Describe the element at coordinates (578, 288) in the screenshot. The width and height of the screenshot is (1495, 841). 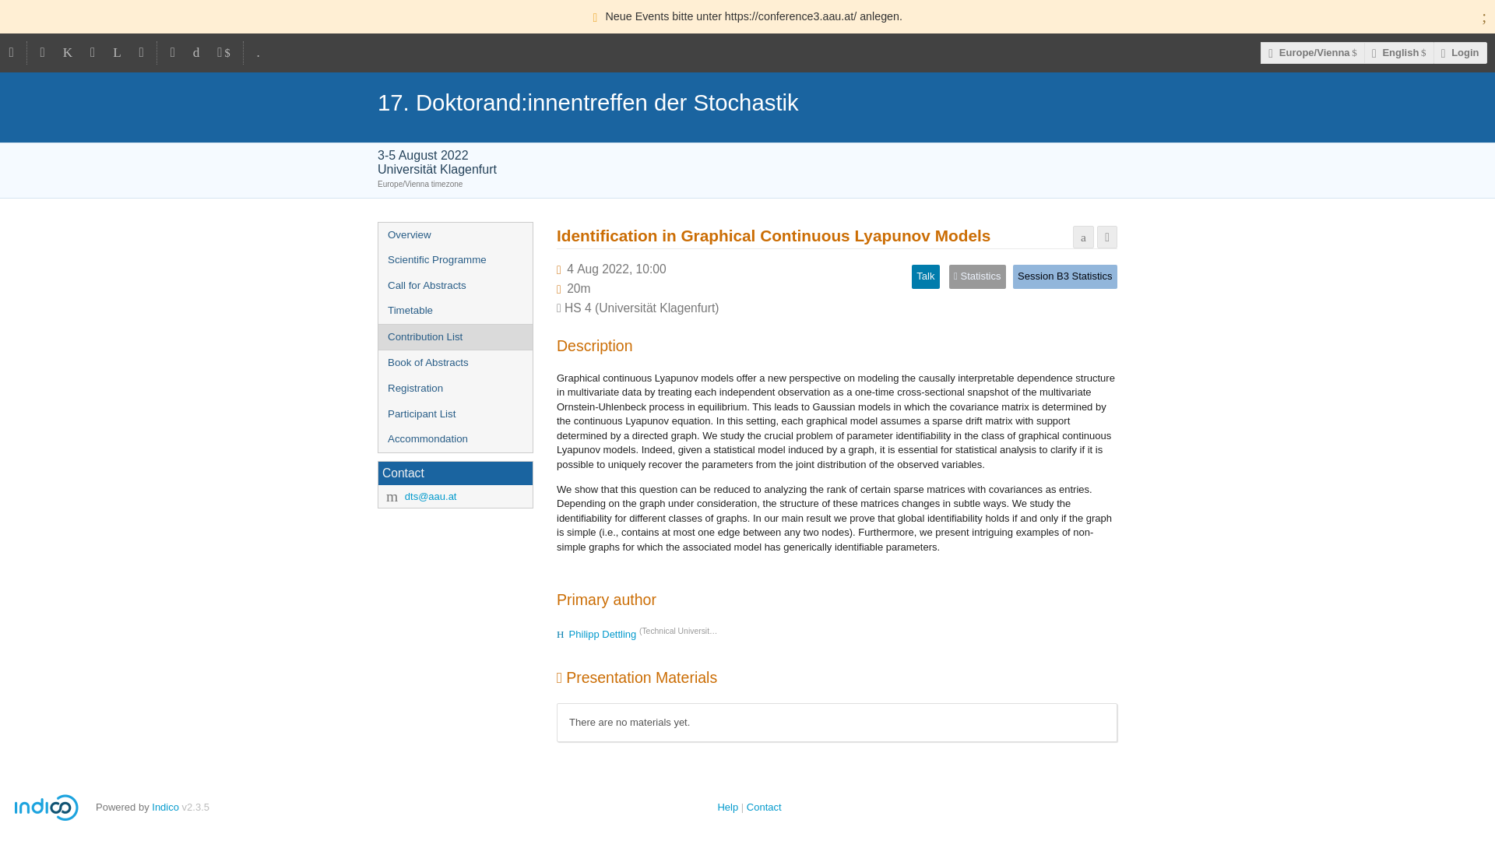
I see `Duration` at that location.